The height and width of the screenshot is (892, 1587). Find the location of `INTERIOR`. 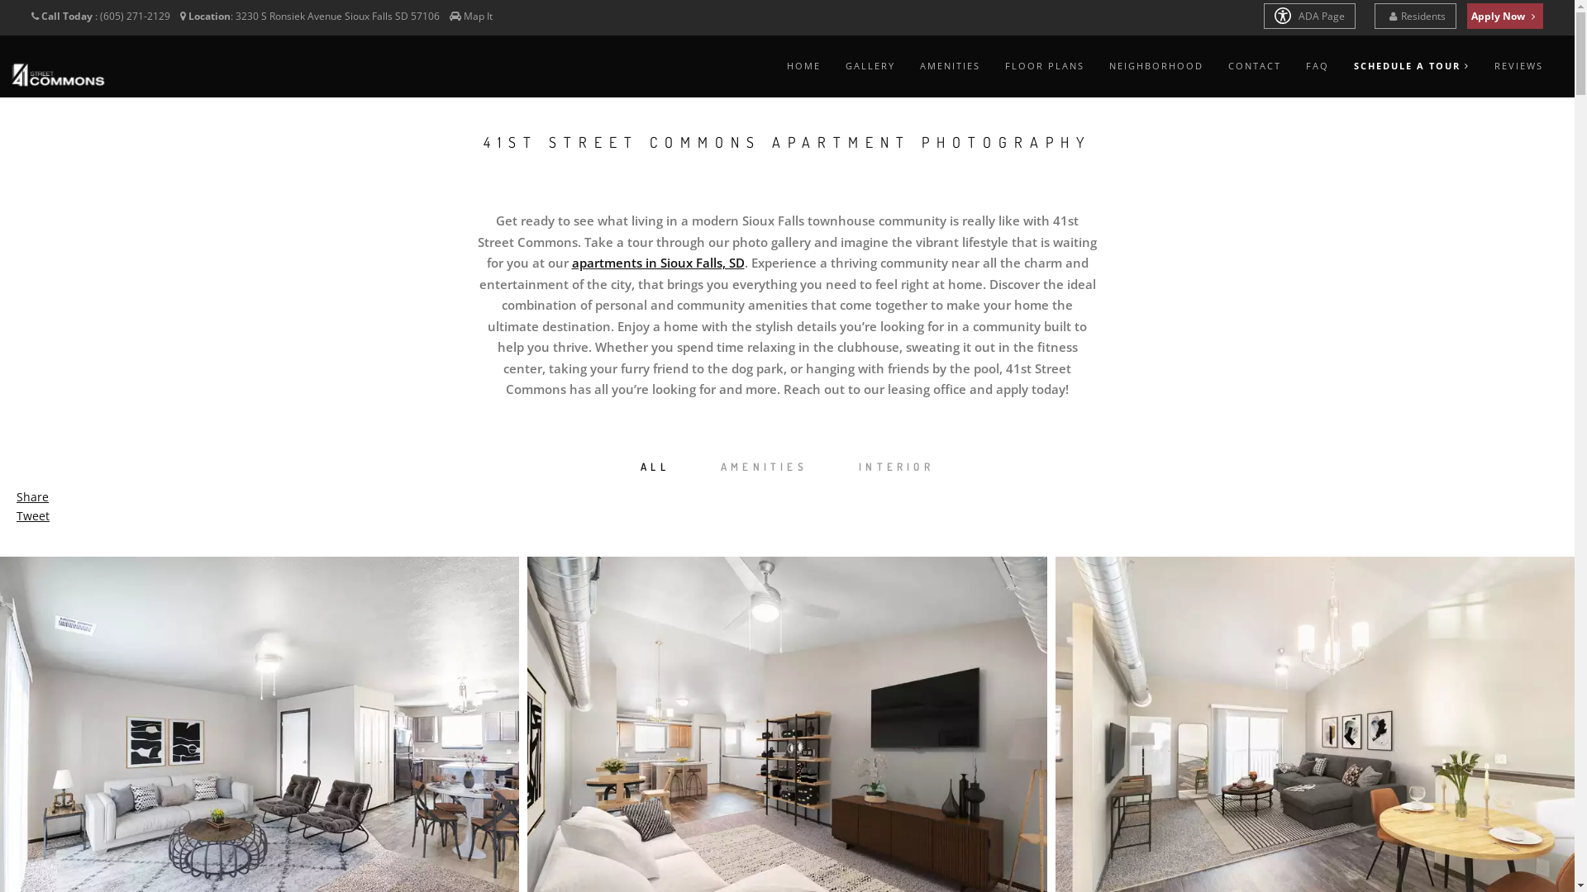

INTERIOR is located at coordinates (896, 467).